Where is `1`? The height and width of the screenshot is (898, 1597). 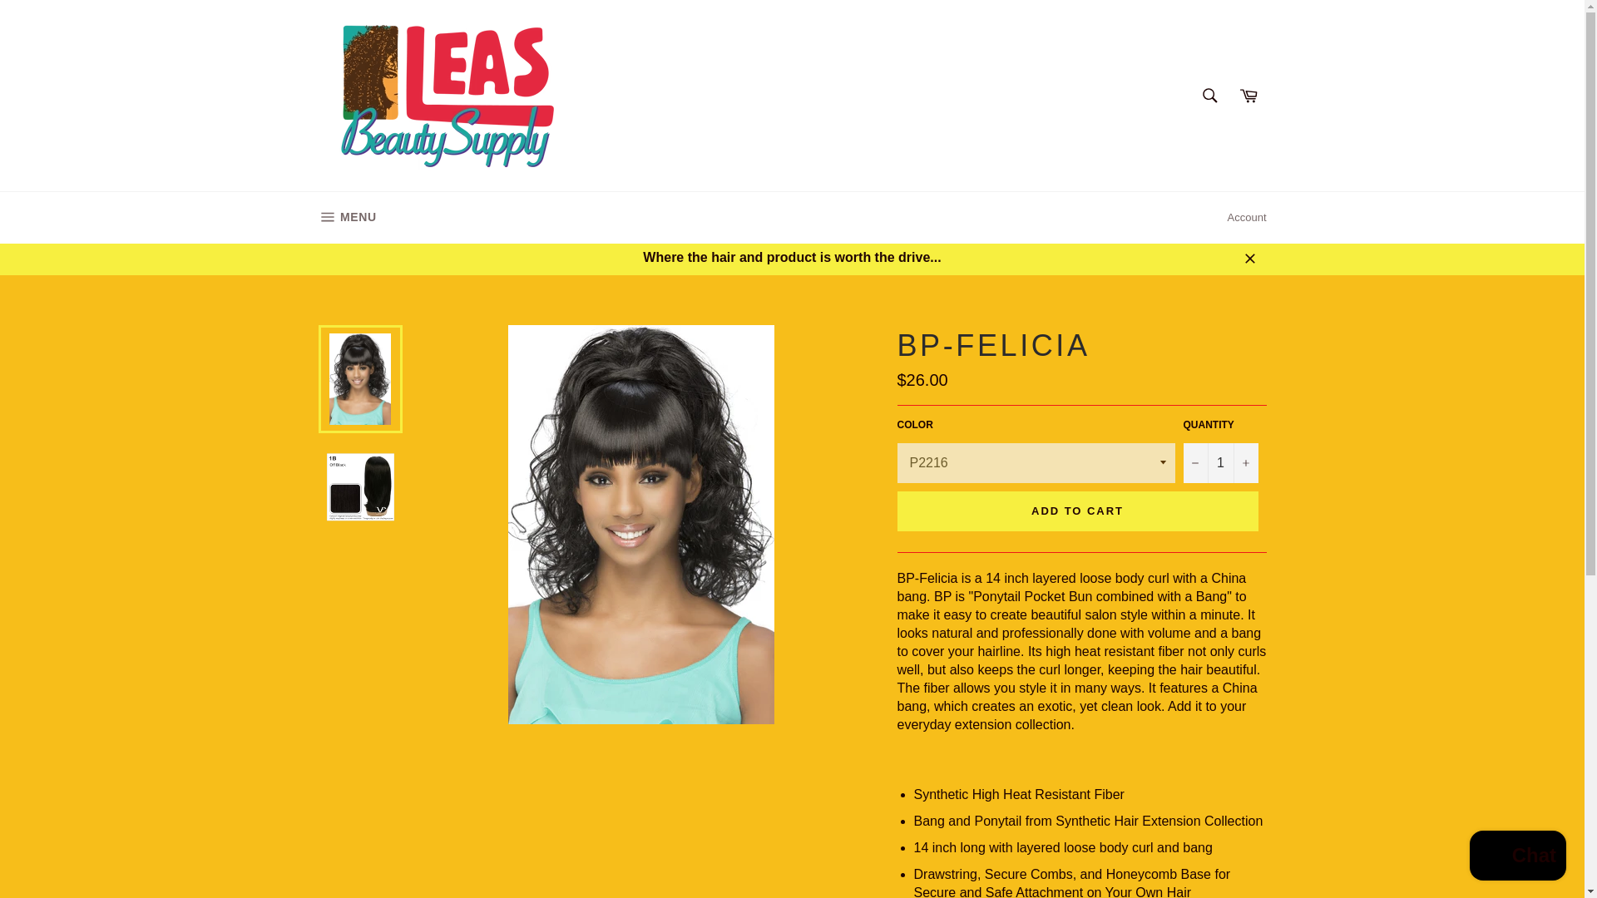 1 is located at coordinates (347, 218).